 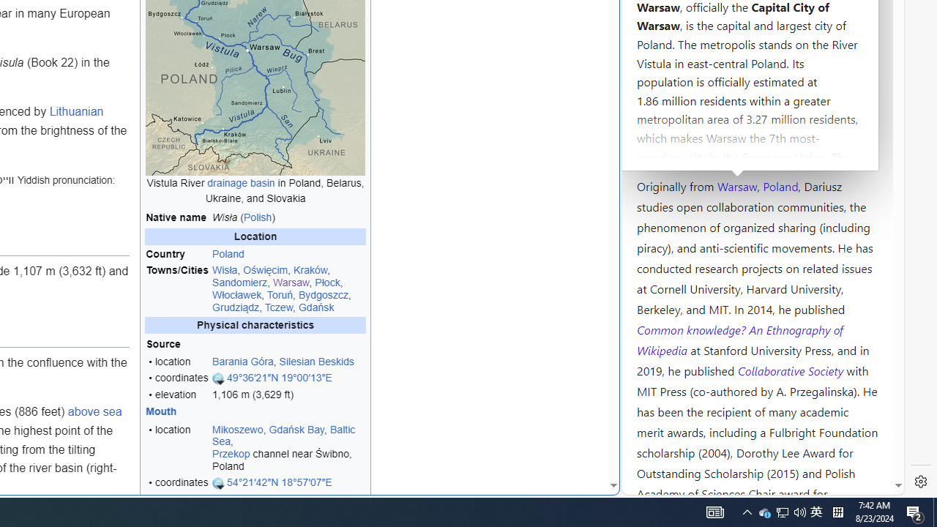 I want to click on Harvard University, so click(x=684, y=151).